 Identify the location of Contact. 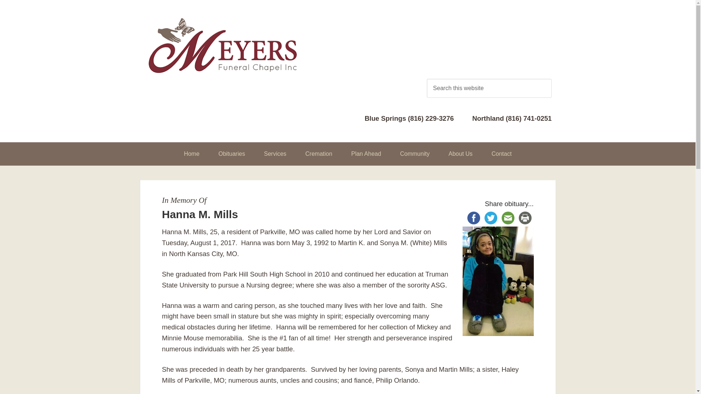
(501, 154).